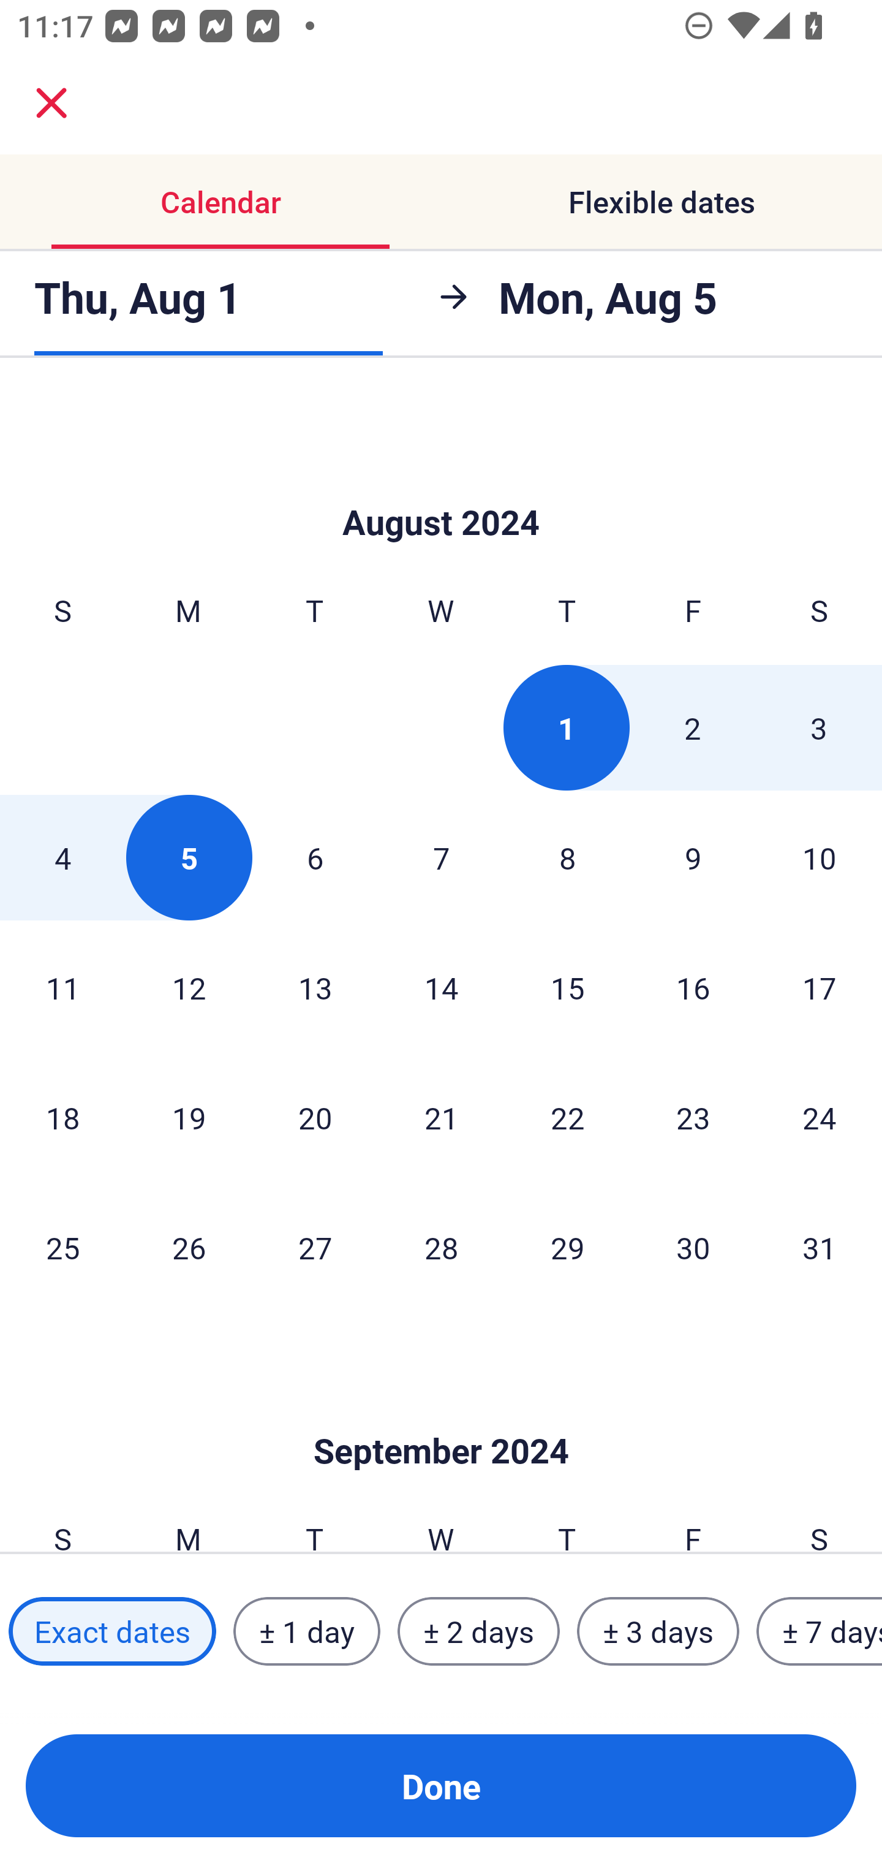  I want to click on 17 Saturday, August 17, 2024, so click(820, 987).